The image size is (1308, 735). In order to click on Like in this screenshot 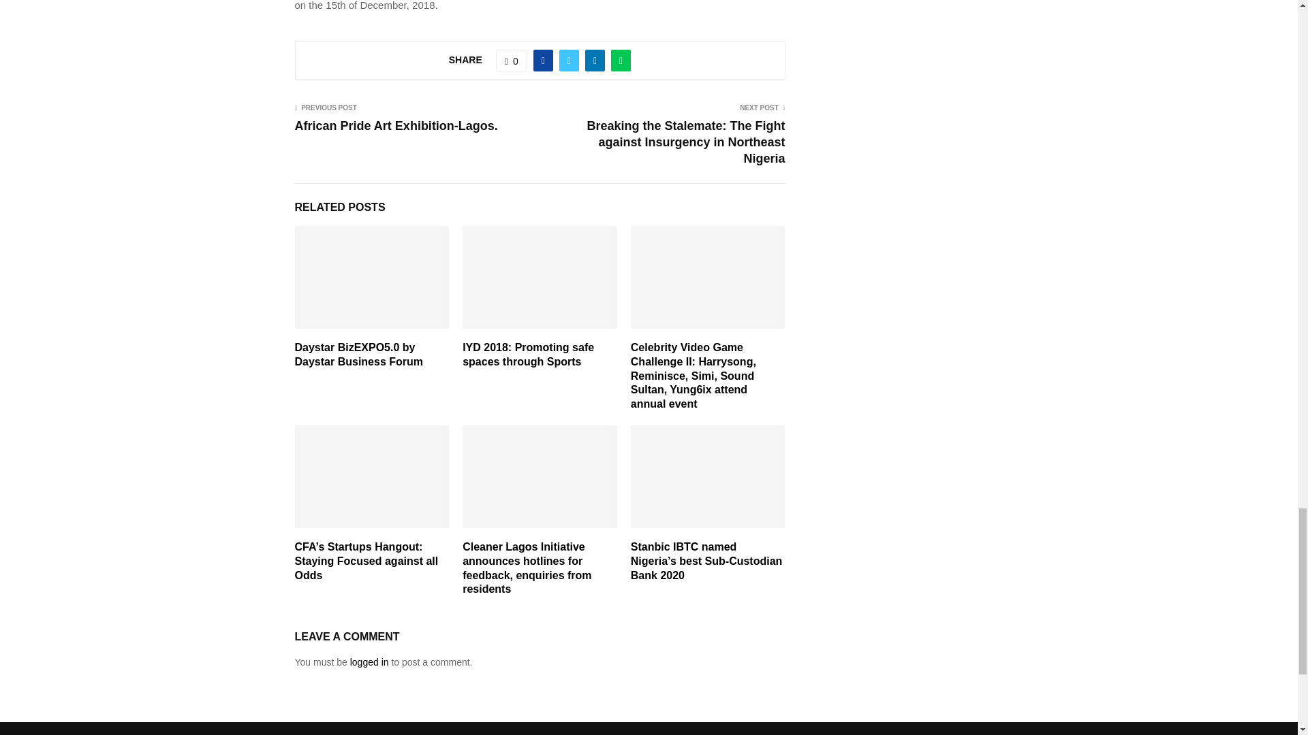, I will do `click(511, 60)`.